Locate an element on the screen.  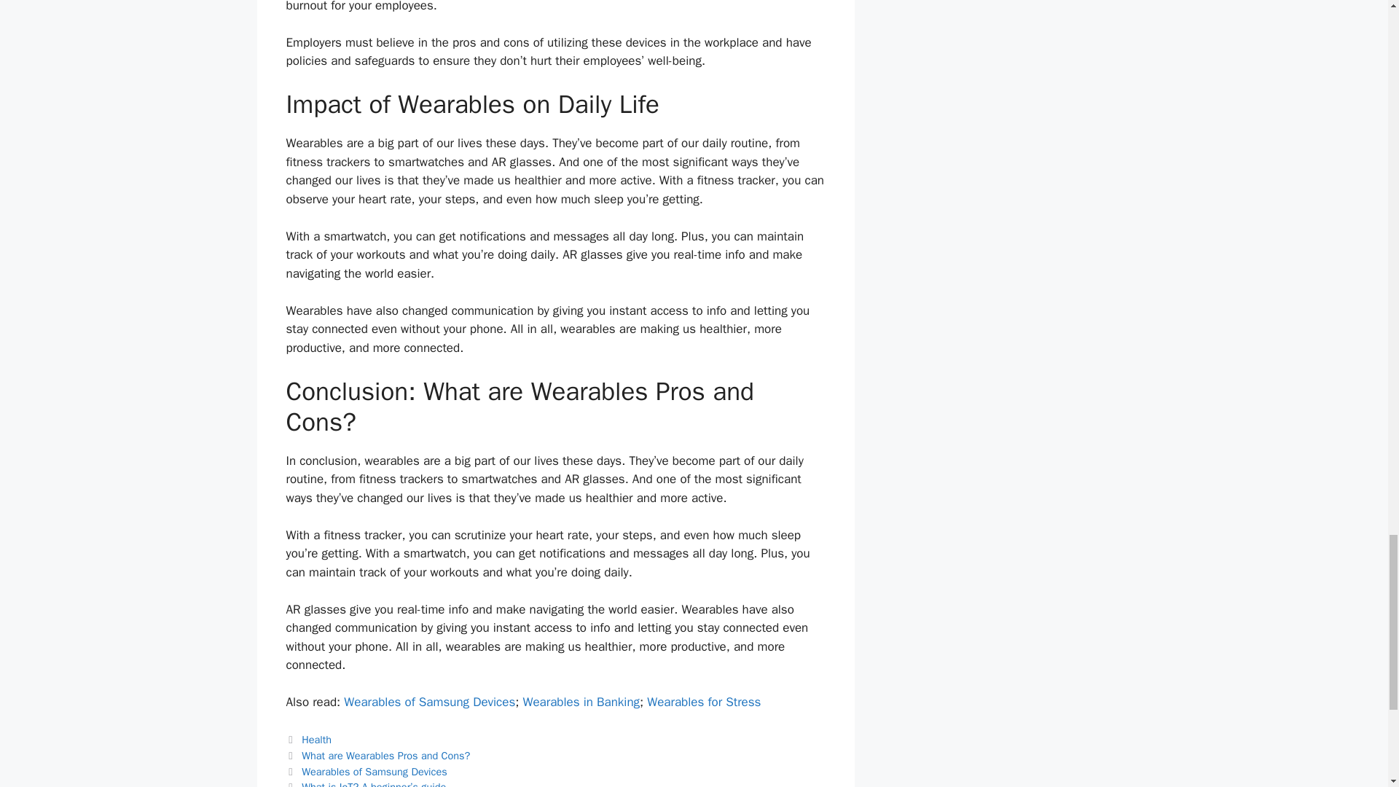
Wearables of Samsung Devices is located at coordinates (375, 771).